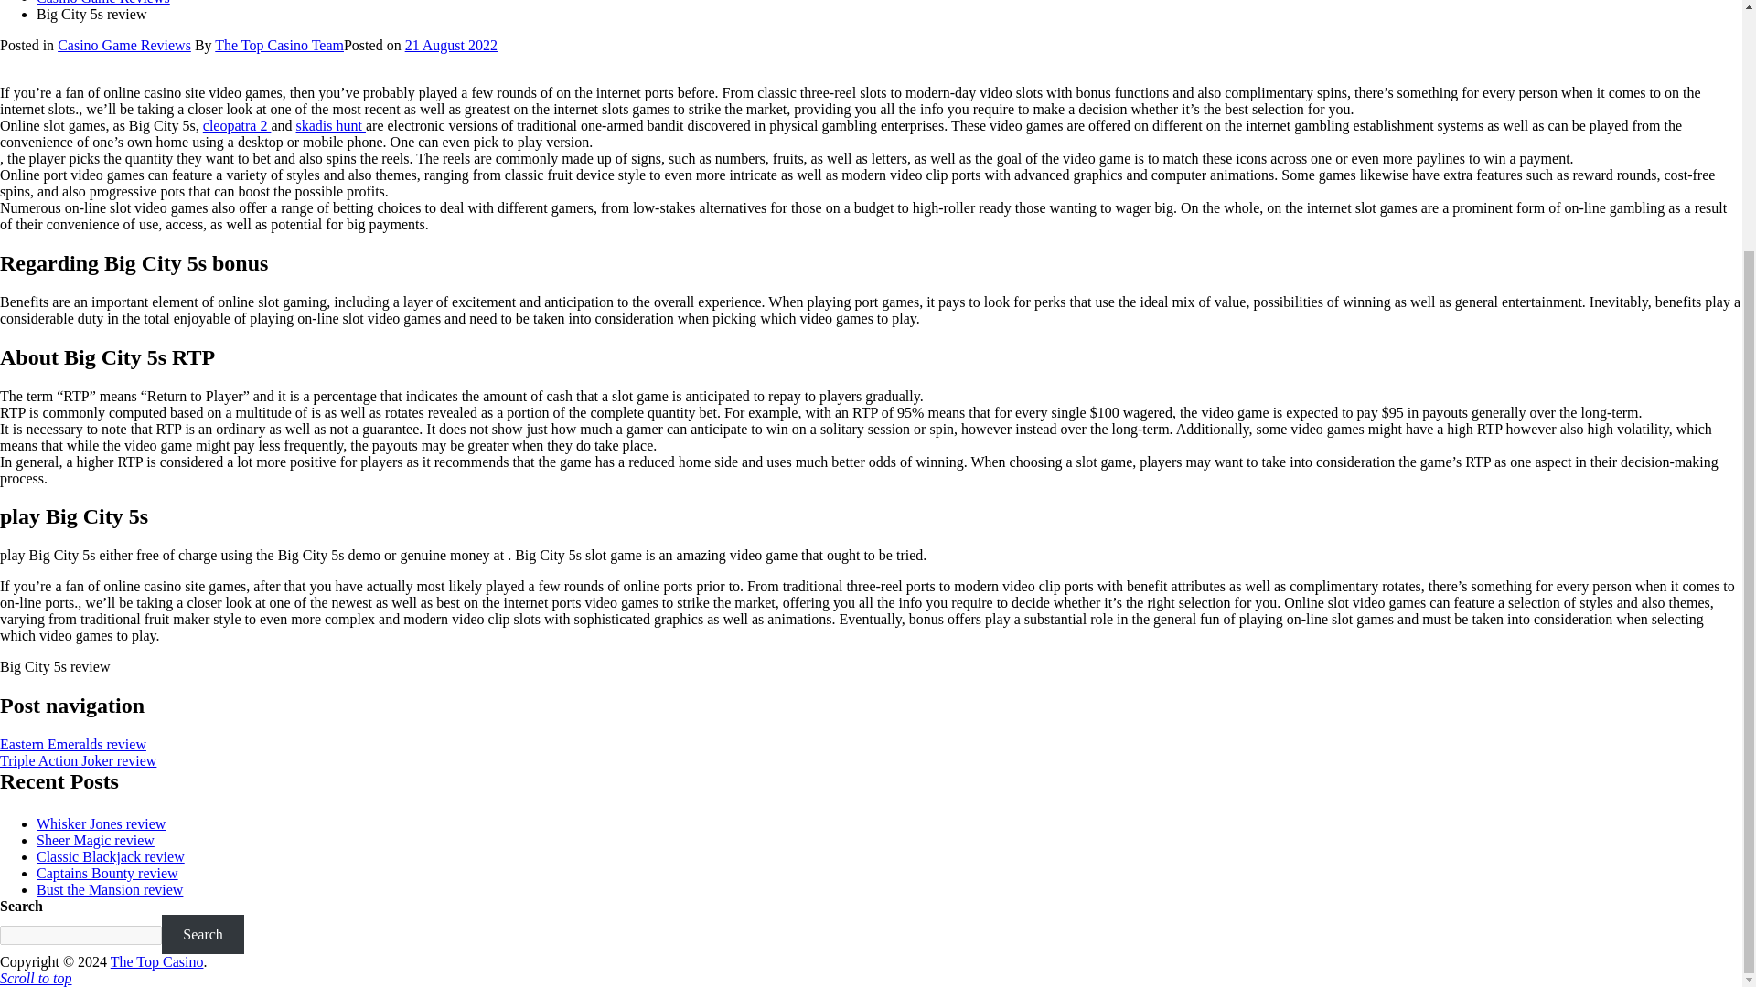 This screenshot has width=1756, height=987. What do you see at coordinates (101, 824) in the screenshot?
I see `Whisker Jones review` at bounding box center [101, 824].